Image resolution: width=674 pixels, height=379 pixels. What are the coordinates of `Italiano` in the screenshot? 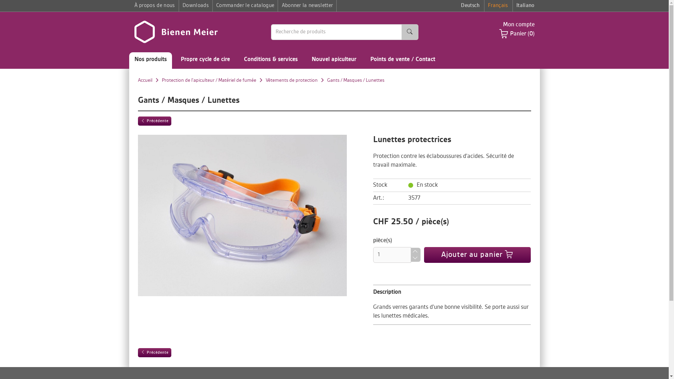 It's located at (524, 6).